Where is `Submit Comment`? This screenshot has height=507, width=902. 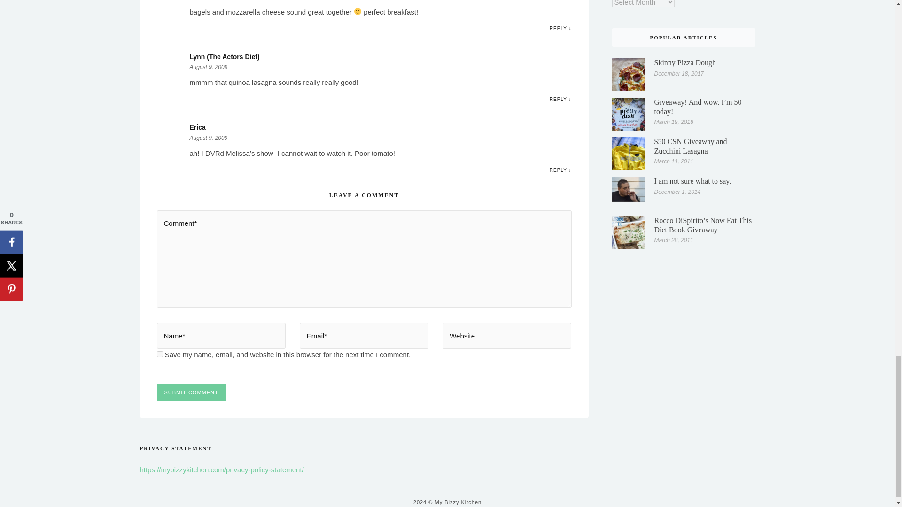
Submit Comment is located at coordinates (192, 392).